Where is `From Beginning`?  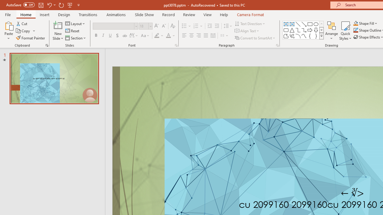
From Beginning is located at coordinates (70, 5).